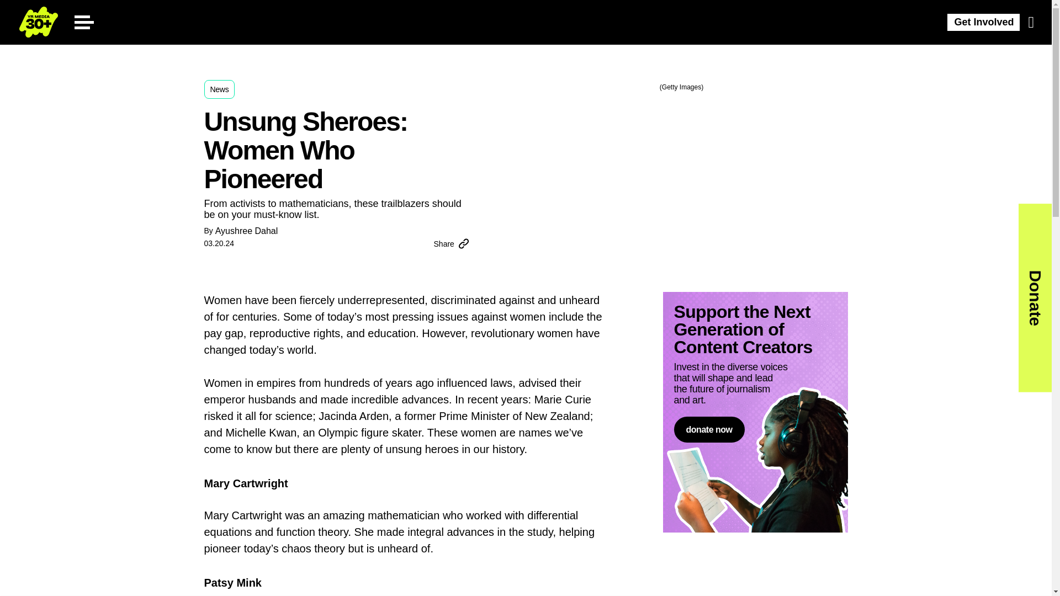  I want to click on Ayushree Dahal, so click(246, 231).